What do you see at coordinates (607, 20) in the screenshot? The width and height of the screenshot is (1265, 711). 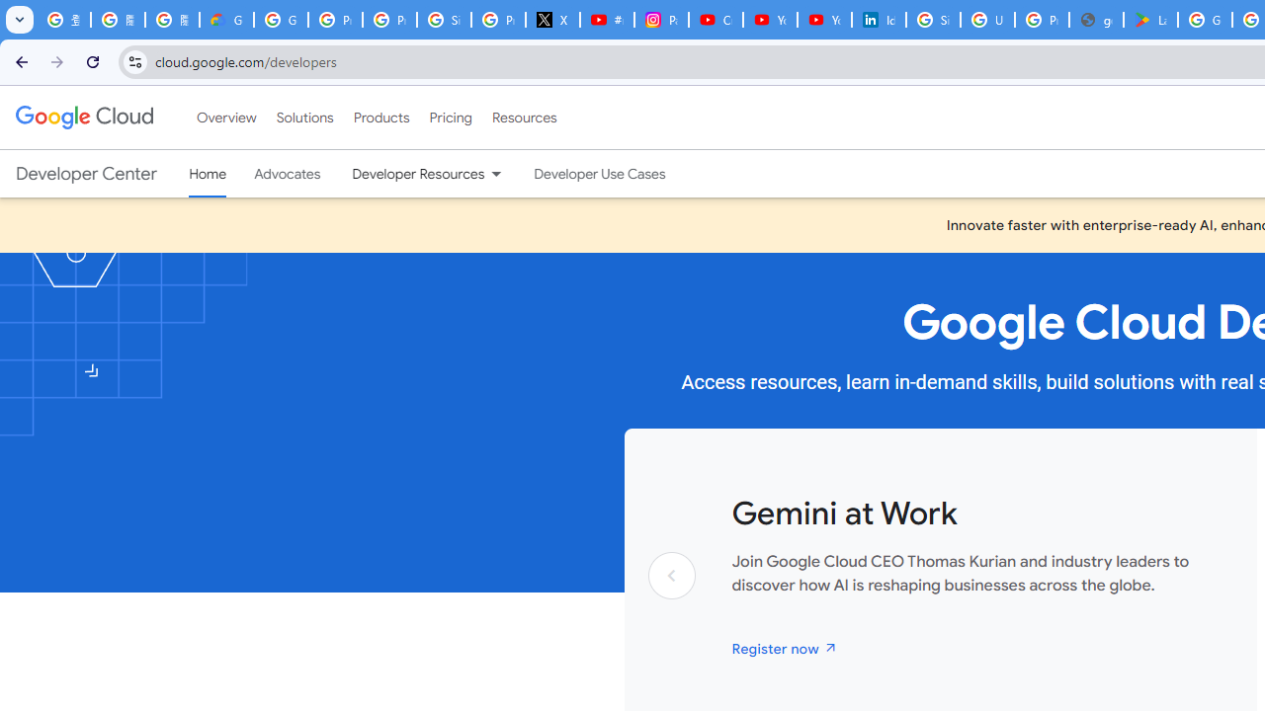 I see `#nbabasketballhighlights - YouTube` at bounding box center [607, 20].